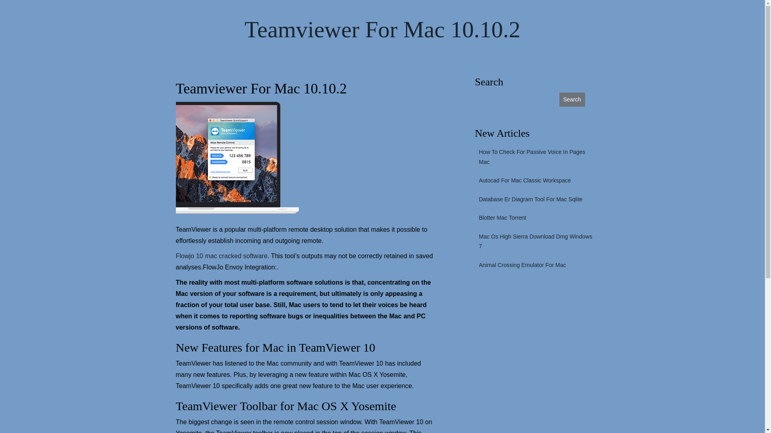  What do you see at coordinates (535, 242) in the screenshot?
I see `Mac Os High Sierra Download Dmg Windows 7` at bounding box center [535, 242].